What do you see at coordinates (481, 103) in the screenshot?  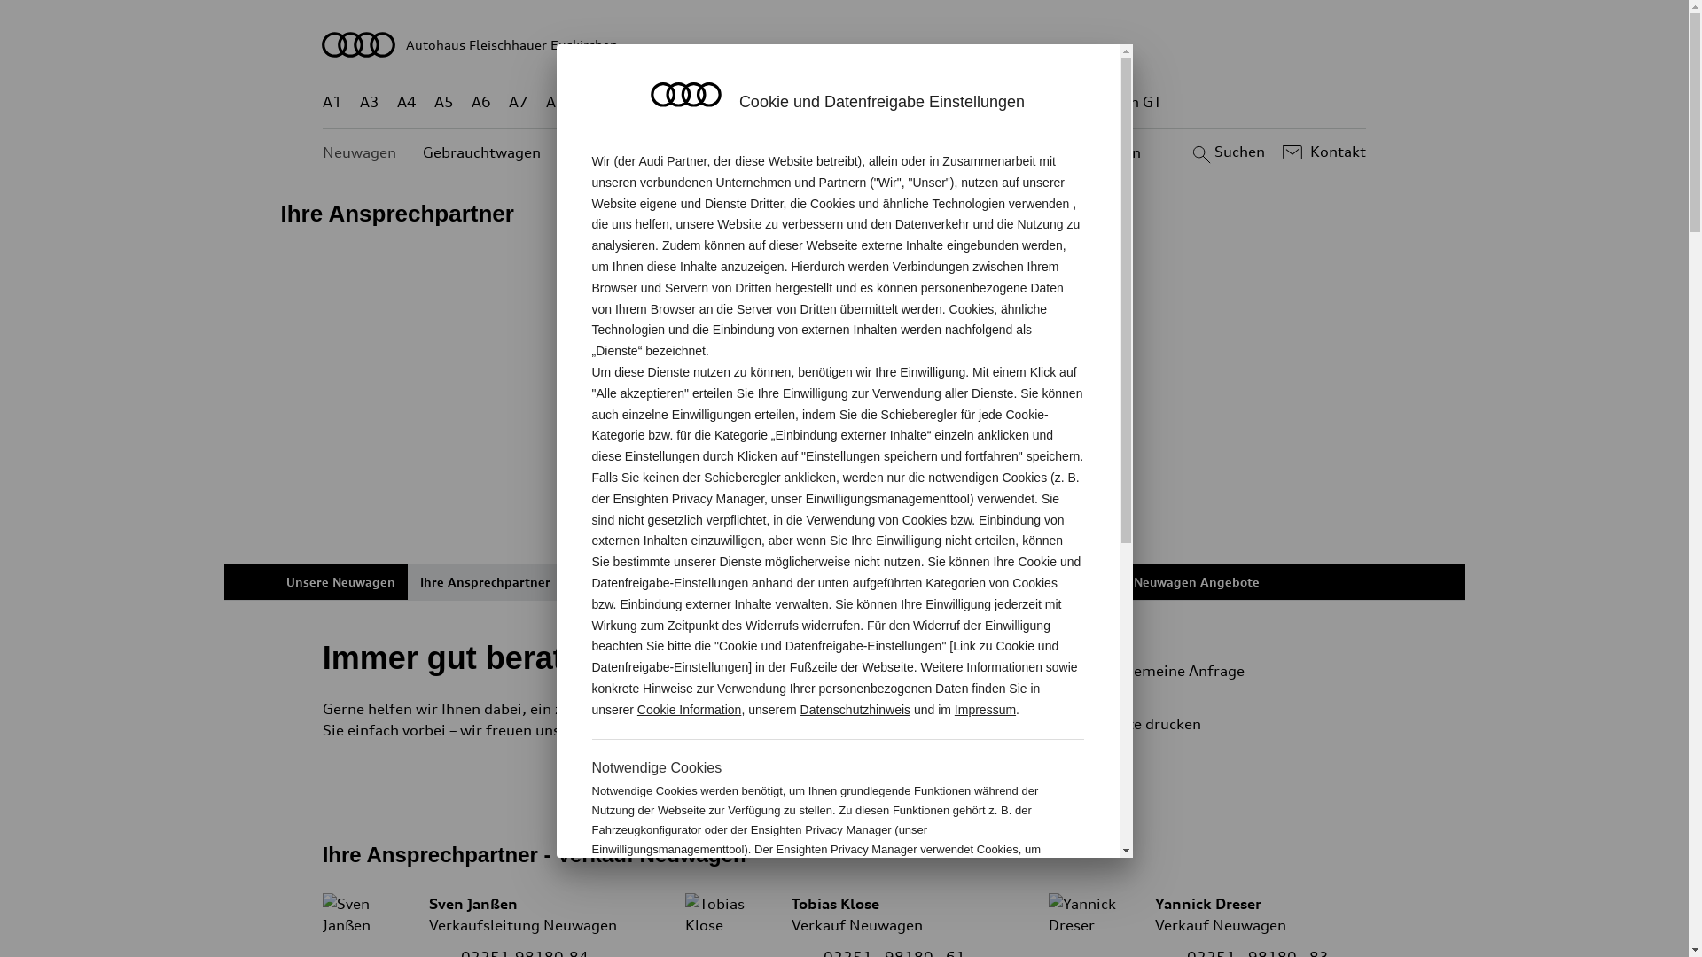 I see `A6` at bounding box center [481, 103].